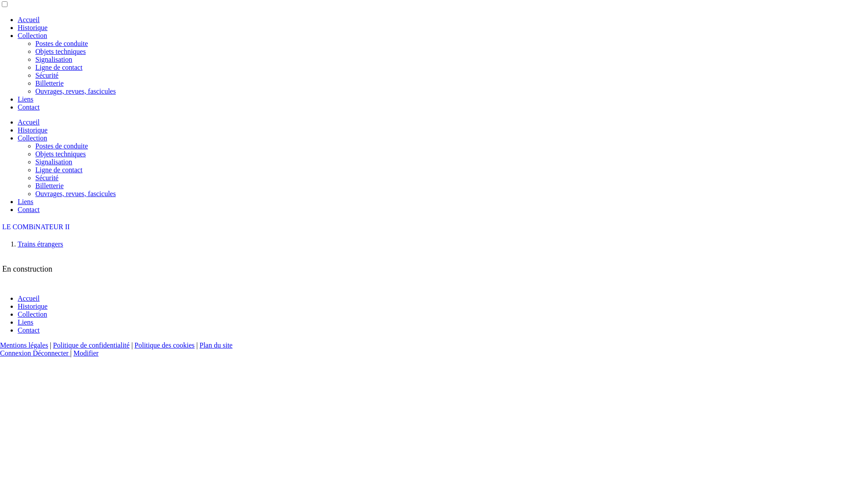 Image resolution: width=848 pixels, height=477 pixels. Describe the element at coordinates (62, 43) in the screenshot. I see `Postes de conduite` at that location.